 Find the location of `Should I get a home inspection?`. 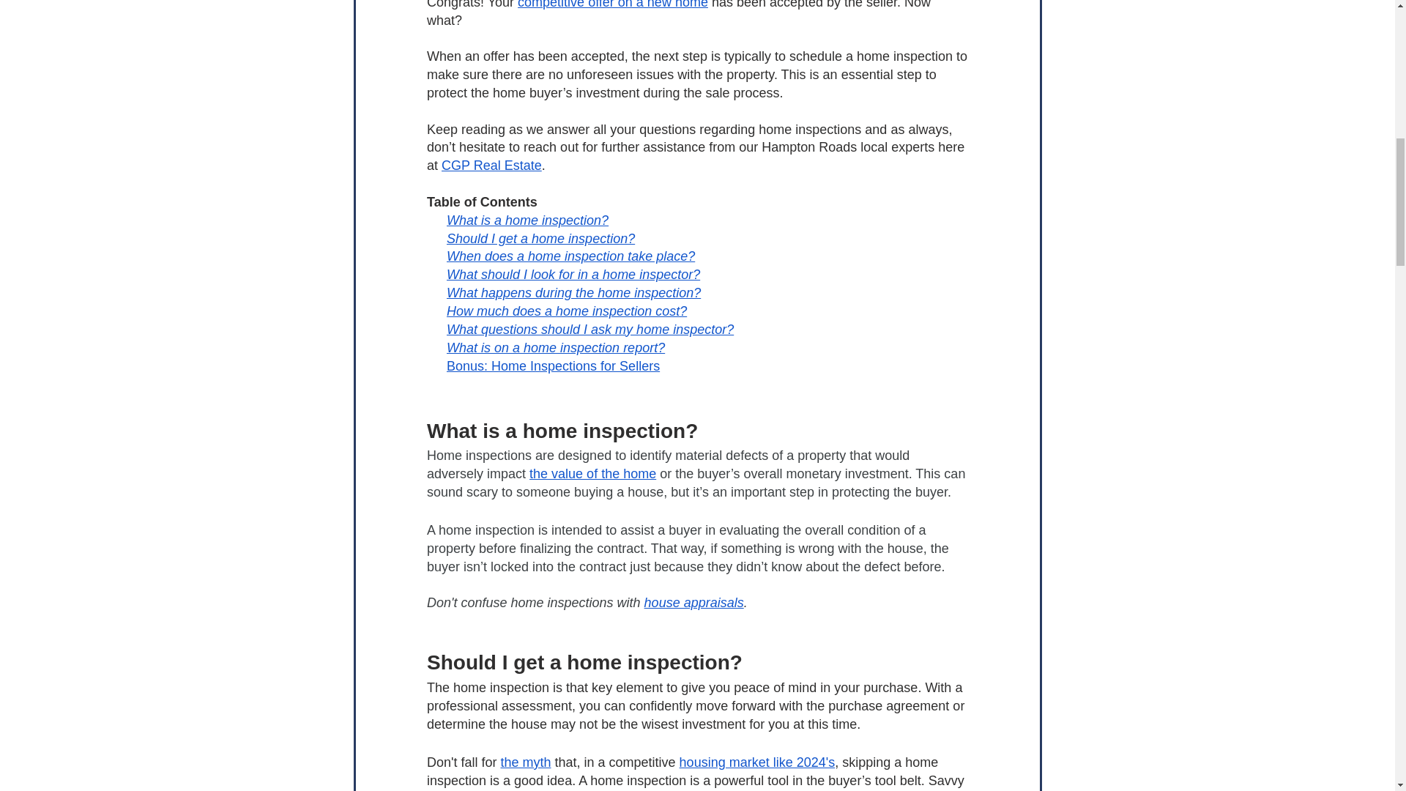

Should I get a home inspection? is located at coordinates (540, 239).